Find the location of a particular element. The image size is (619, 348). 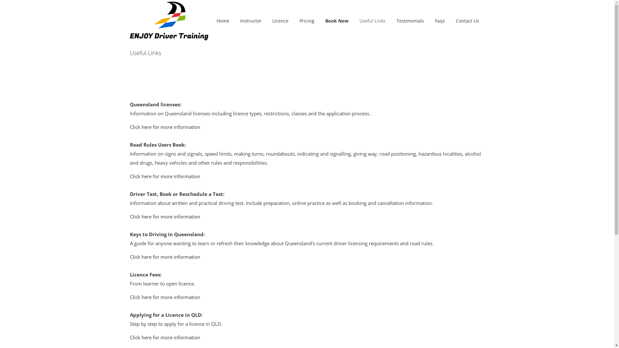

Useful Links is located at coordinates (373, 21).